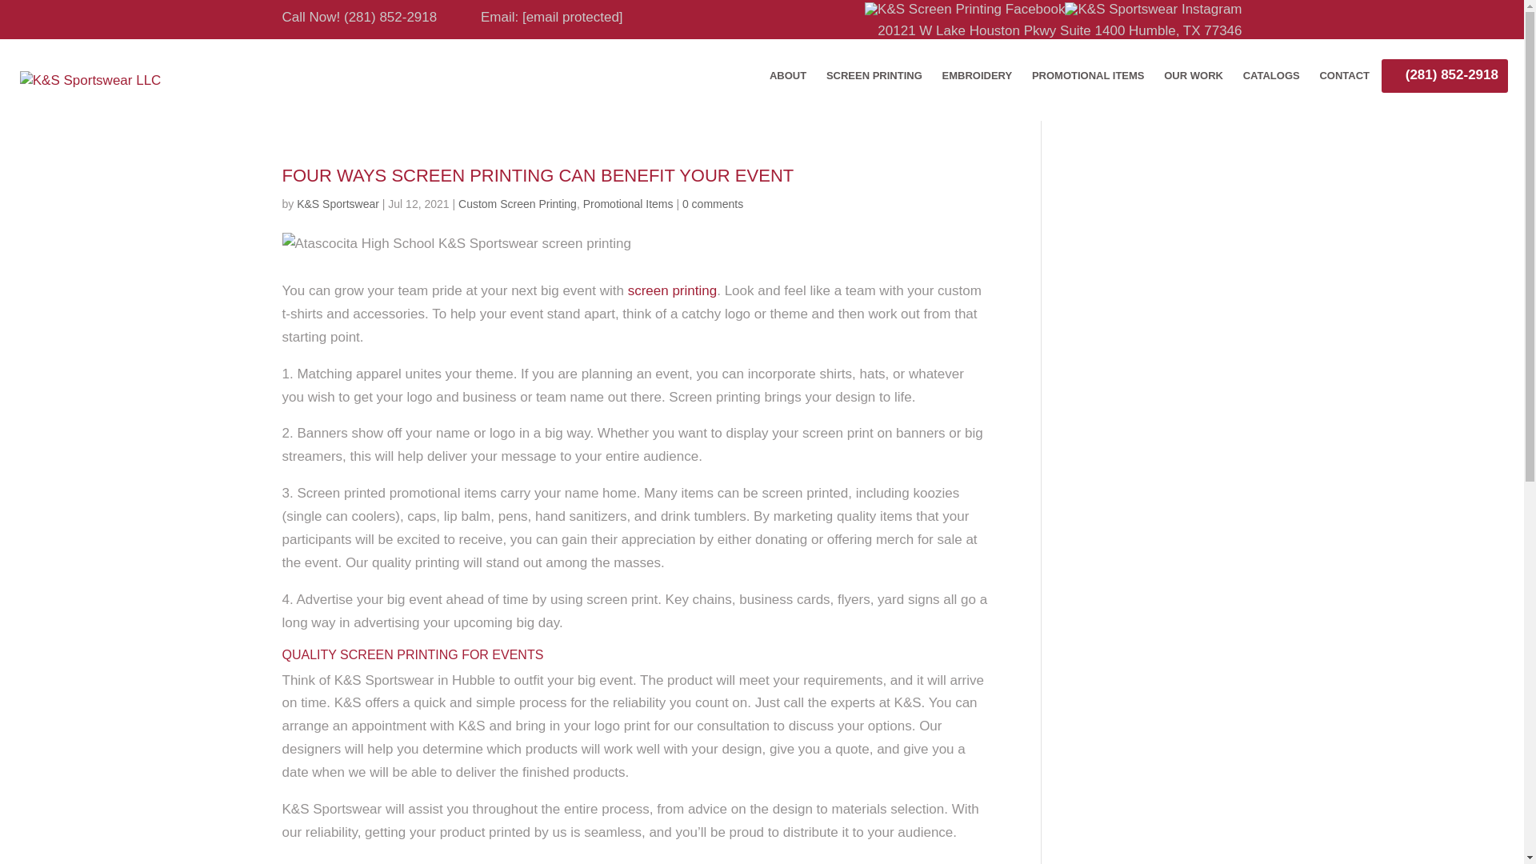 This screenshot has height=864, width=1536. I want to click on CONTACT, so click(1344, 86).